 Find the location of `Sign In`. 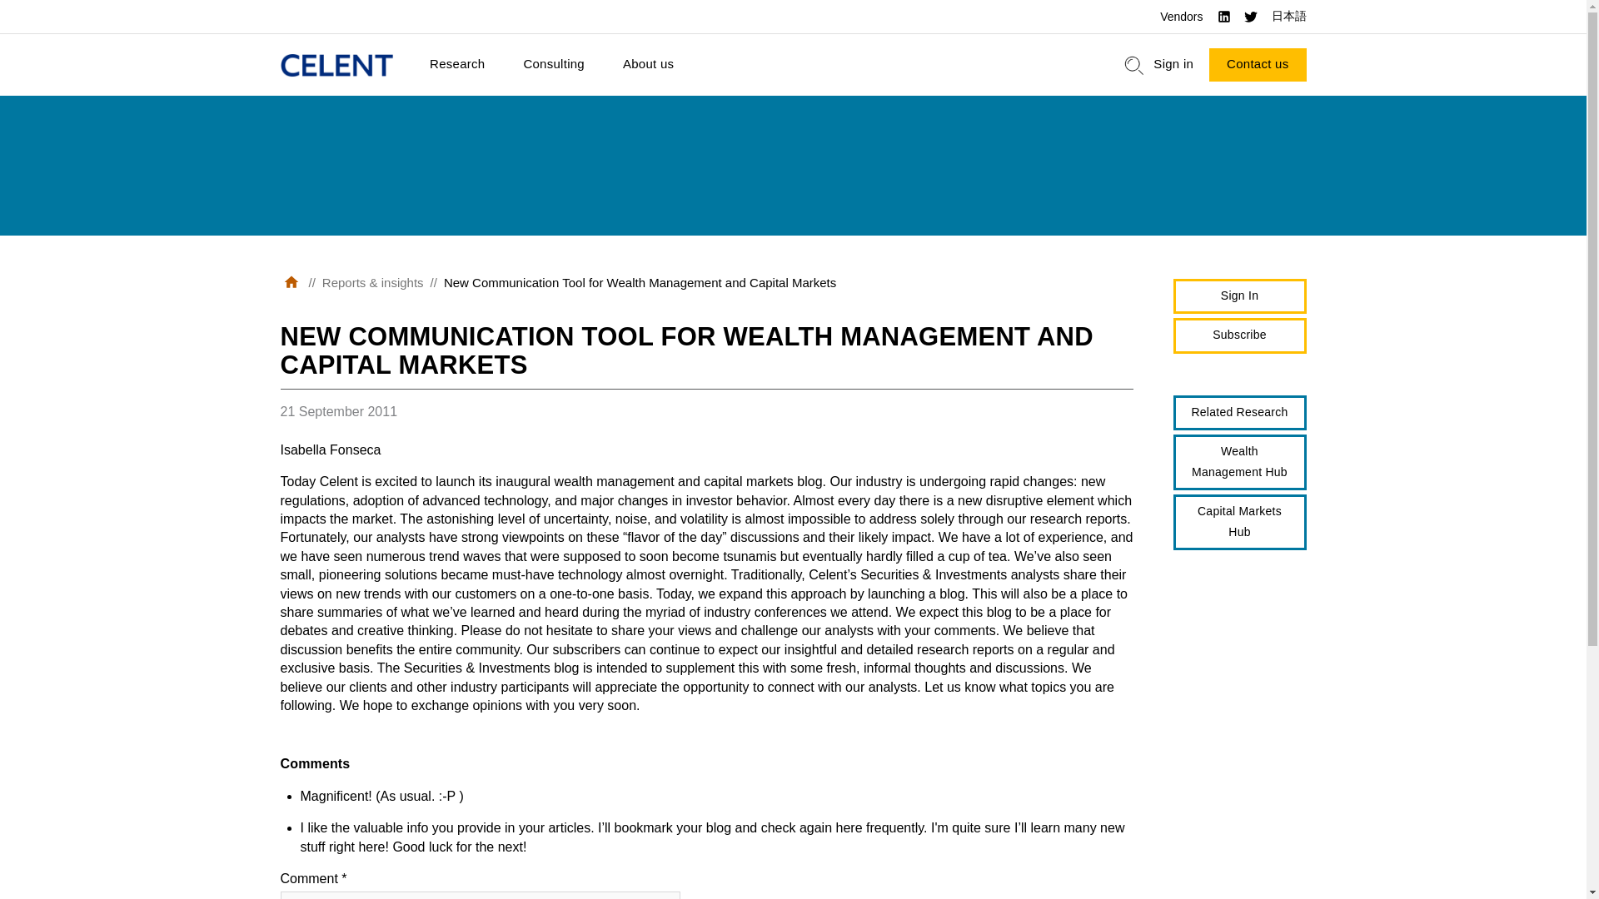

Sign In is located at coordinates (1239, 296).